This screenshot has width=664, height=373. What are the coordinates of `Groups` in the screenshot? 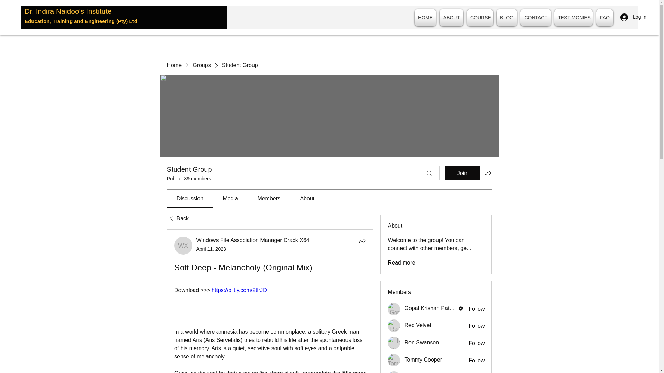 It's located at (201, 65).